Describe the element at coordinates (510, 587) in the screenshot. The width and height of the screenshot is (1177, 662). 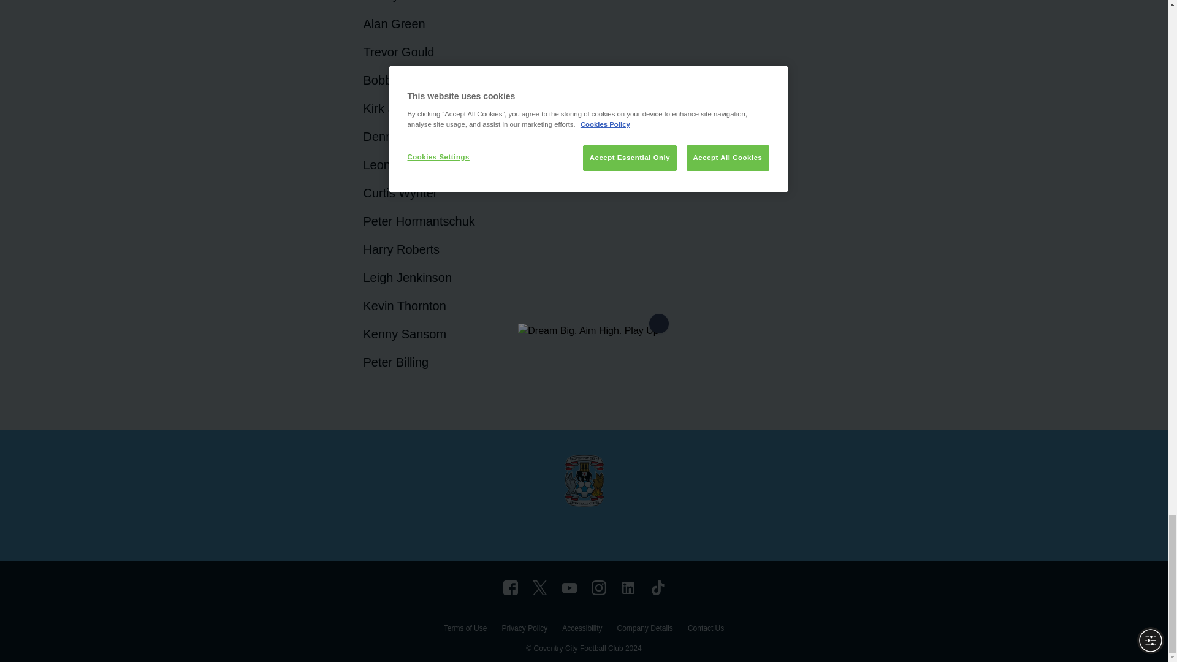
I see `Coventry City FC` at that location.